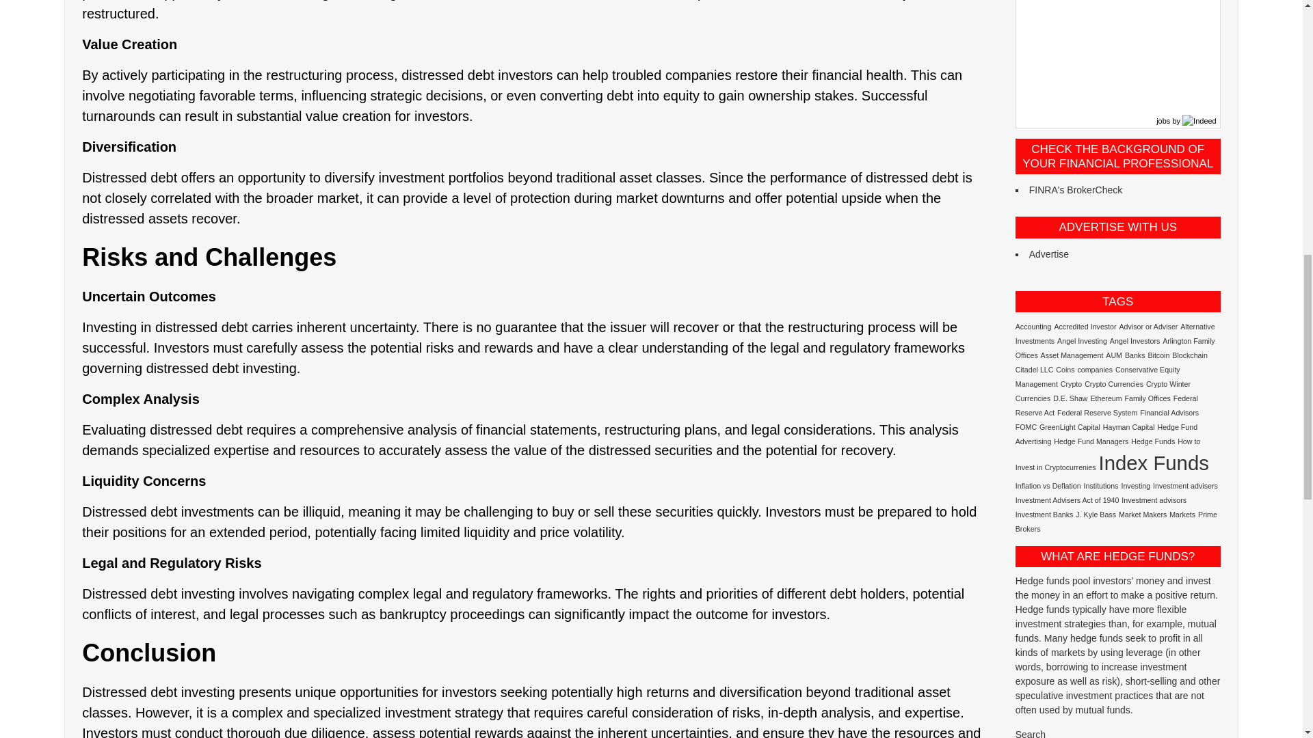 This screenshot has width=1313, height=738. What do you see at coordinates (1115, 333) in the screenshot?
I see `Alternative Investments` at bounding box center [1115, 333].